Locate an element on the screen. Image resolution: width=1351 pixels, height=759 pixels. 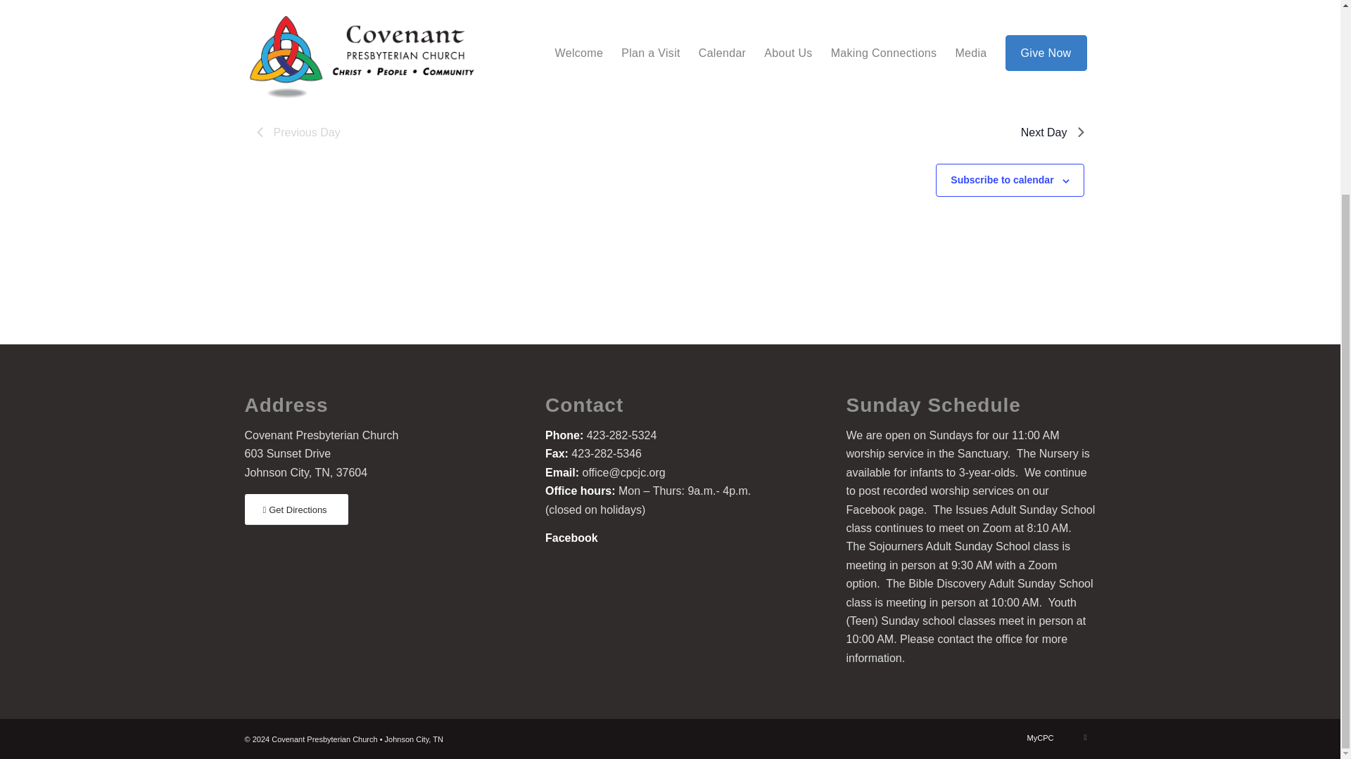
Next day is located at coordinates (278, 4).